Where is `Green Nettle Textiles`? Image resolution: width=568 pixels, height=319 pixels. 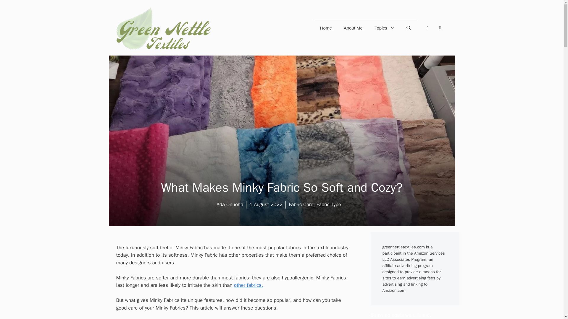 Green Nettle Textiles is located at coordinates (163, 27).